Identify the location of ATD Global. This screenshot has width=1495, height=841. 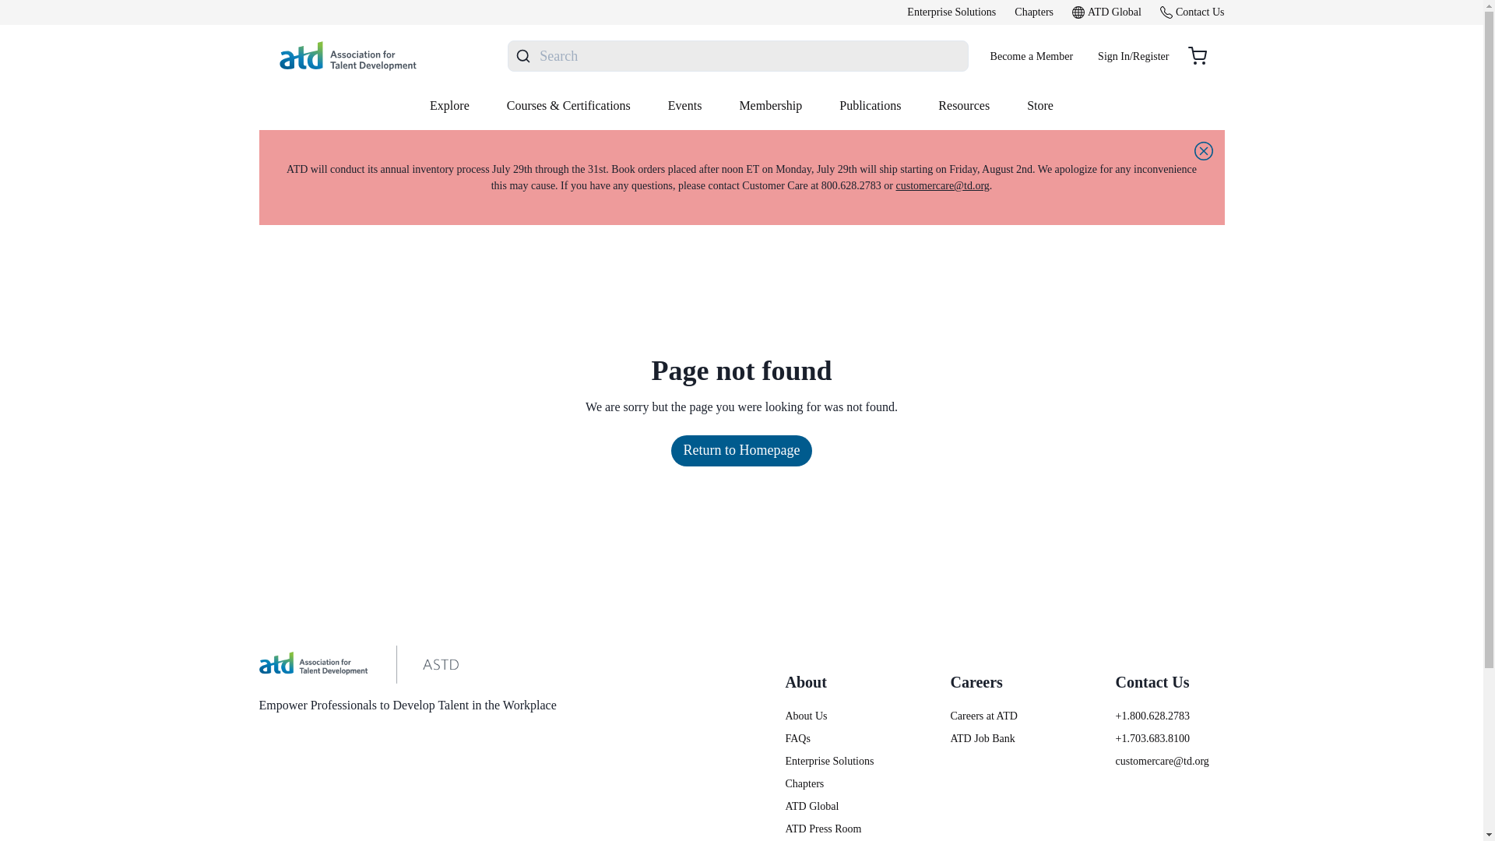
(1106, 12).